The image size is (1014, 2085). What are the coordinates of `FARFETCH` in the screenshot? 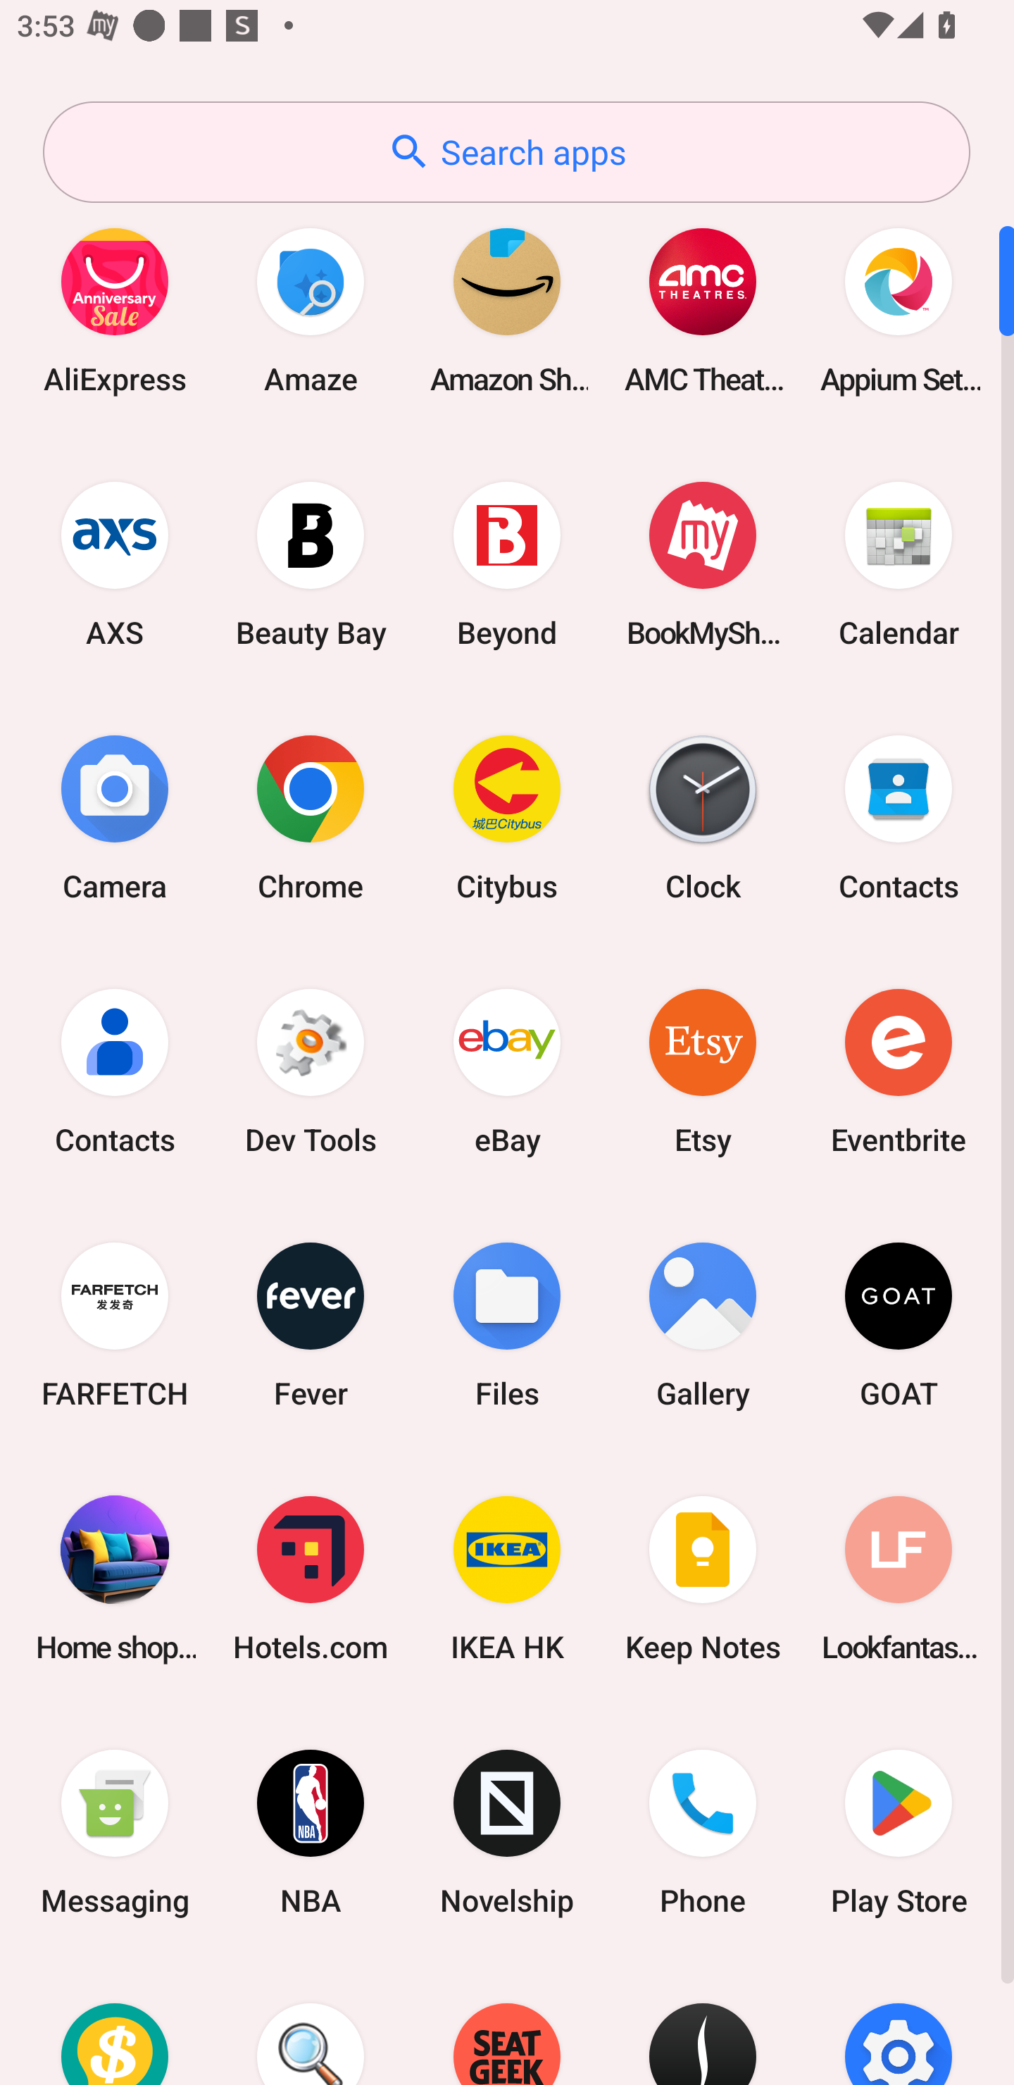 It's located at (115, 1324).